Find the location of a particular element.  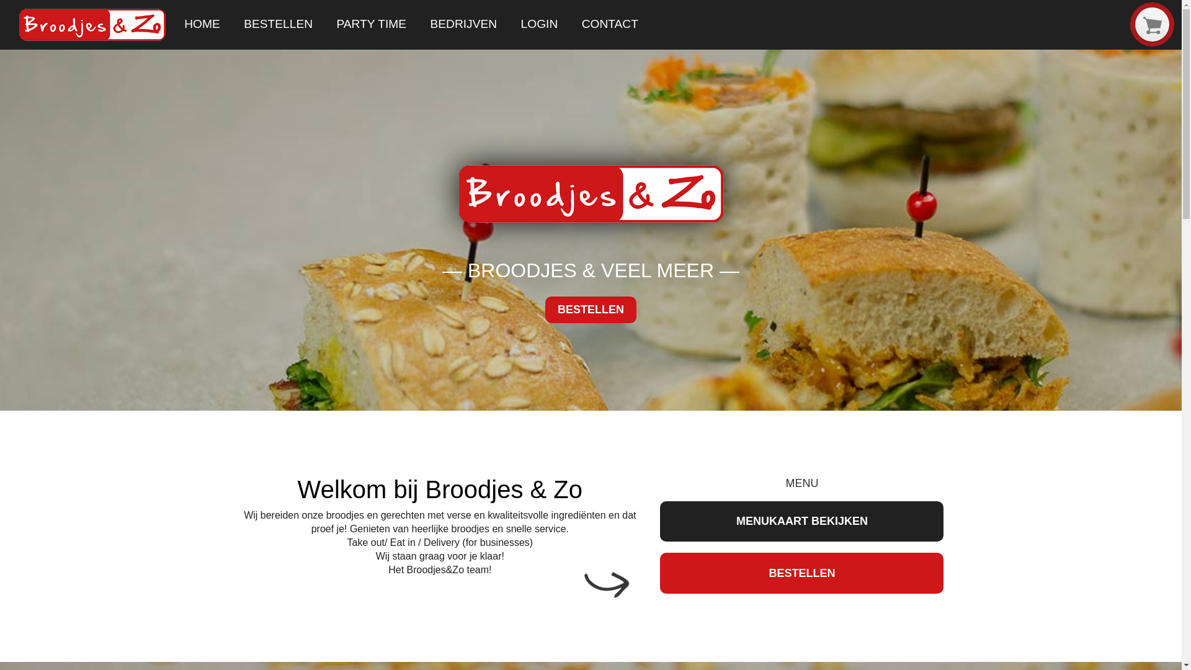

MENUKAART BEKIJKEN is located at coordinates (801, 521).